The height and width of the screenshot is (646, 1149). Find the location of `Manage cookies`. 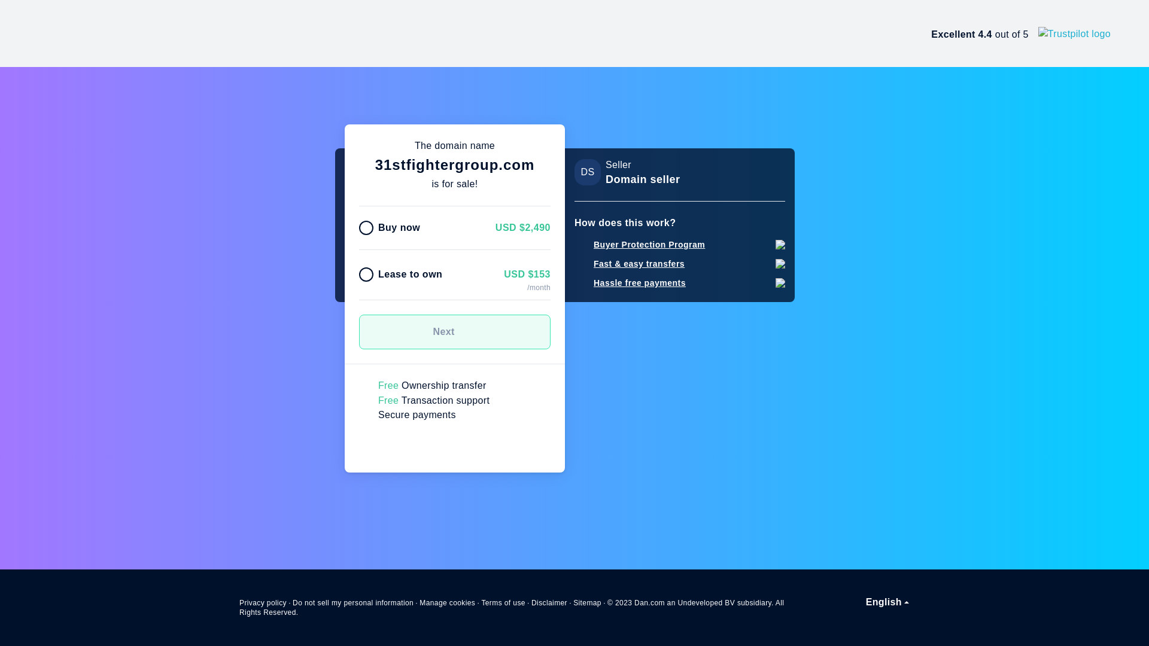

Manage cookies is located at coordinates (448, 603).